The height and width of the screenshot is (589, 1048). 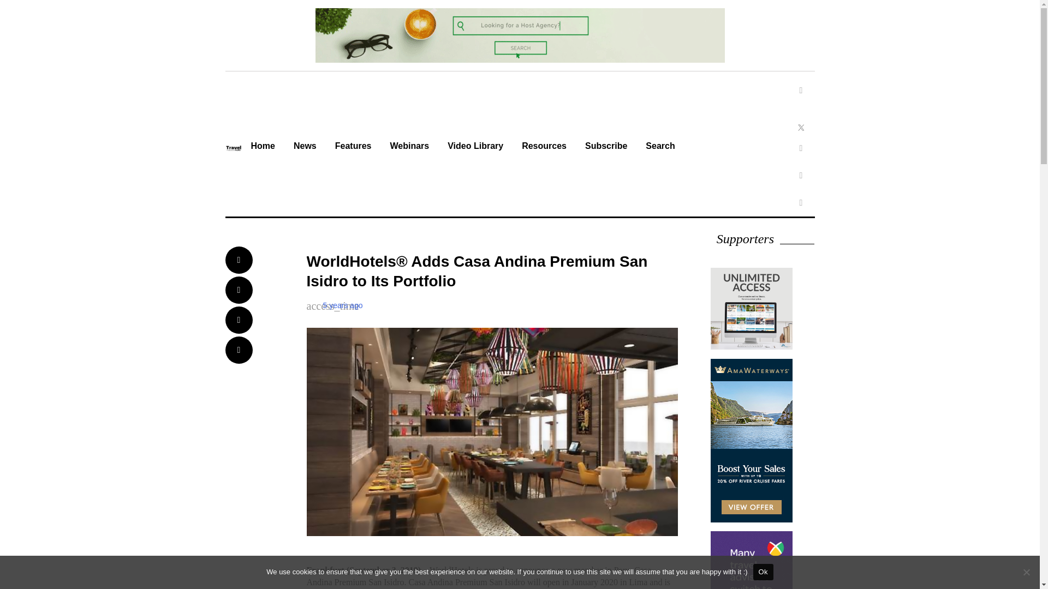 What do you see at coordinates (239, 260) in the screenshot?
I see `Share on Facebook` at bounding box center [239, 260].